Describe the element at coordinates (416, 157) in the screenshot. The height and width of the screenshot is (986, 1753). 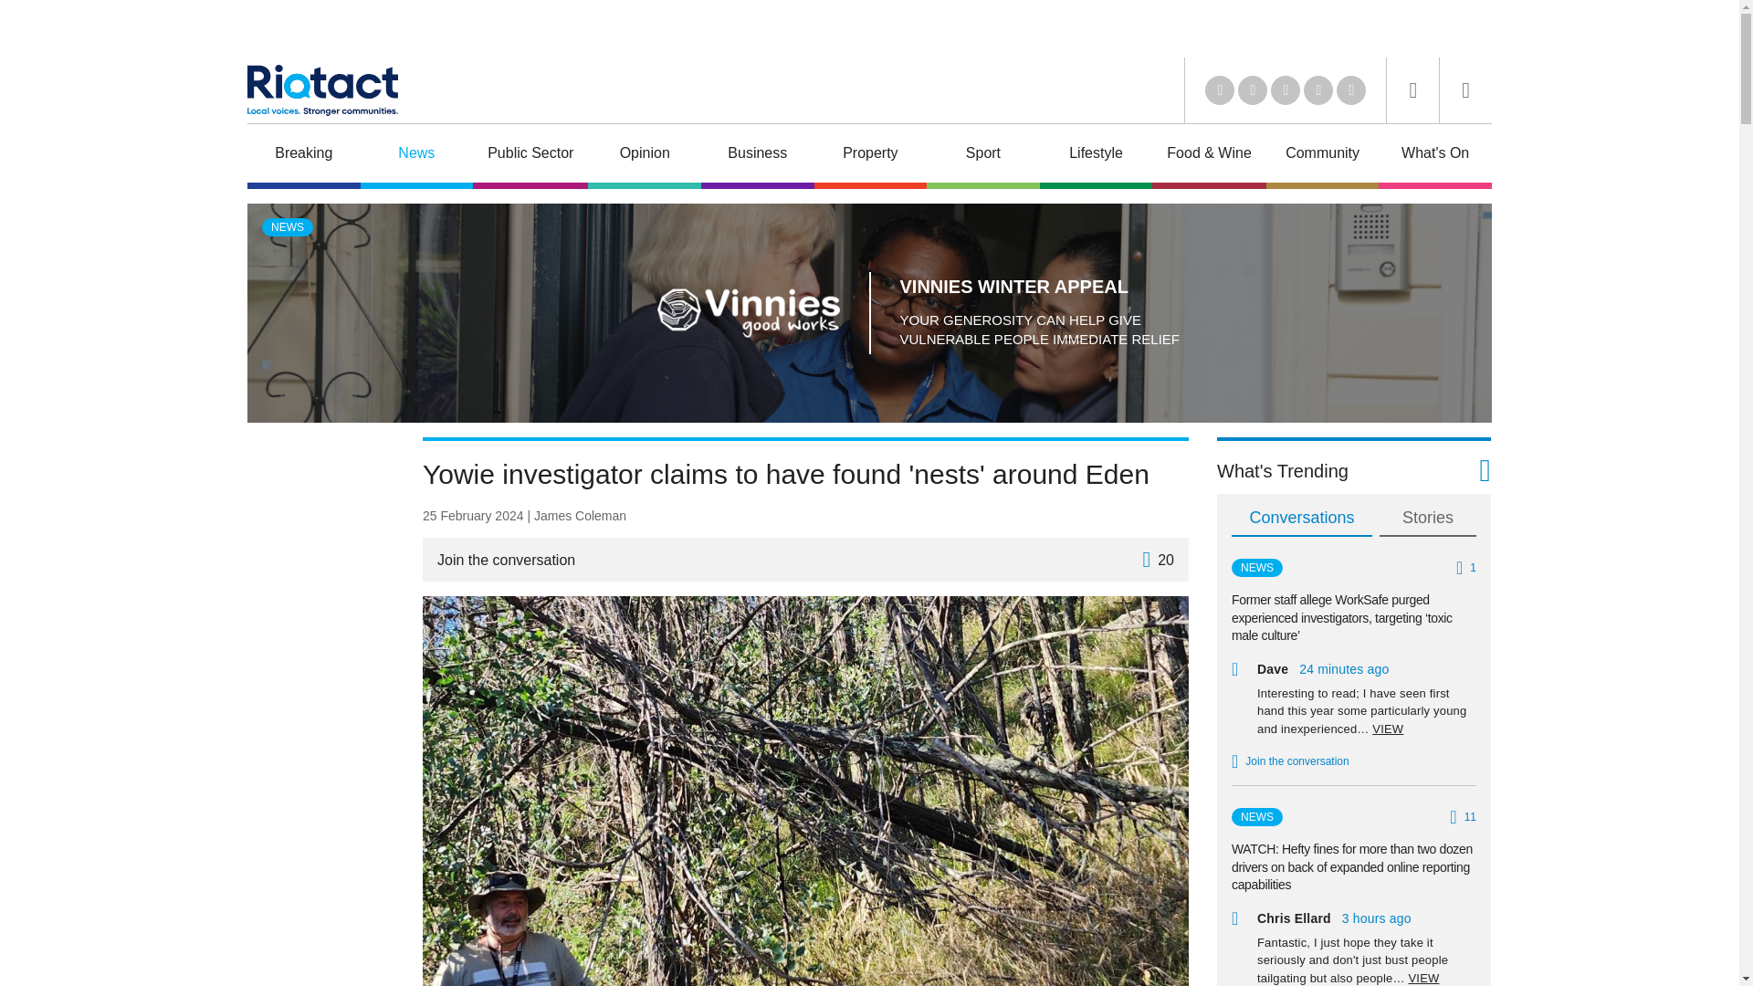
I see `News` at that location.